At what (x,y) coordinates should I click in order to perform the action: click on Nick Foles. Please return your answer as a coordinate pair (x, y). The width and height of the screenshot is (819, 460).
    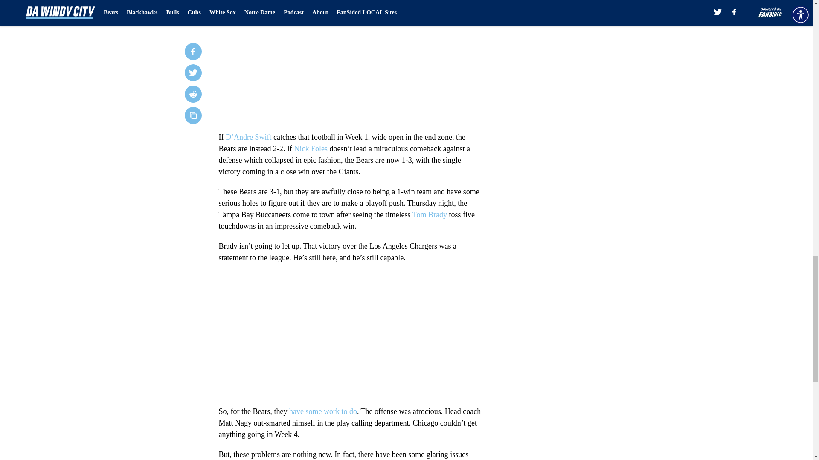
    Looking at the image, I should click on (311, 148).